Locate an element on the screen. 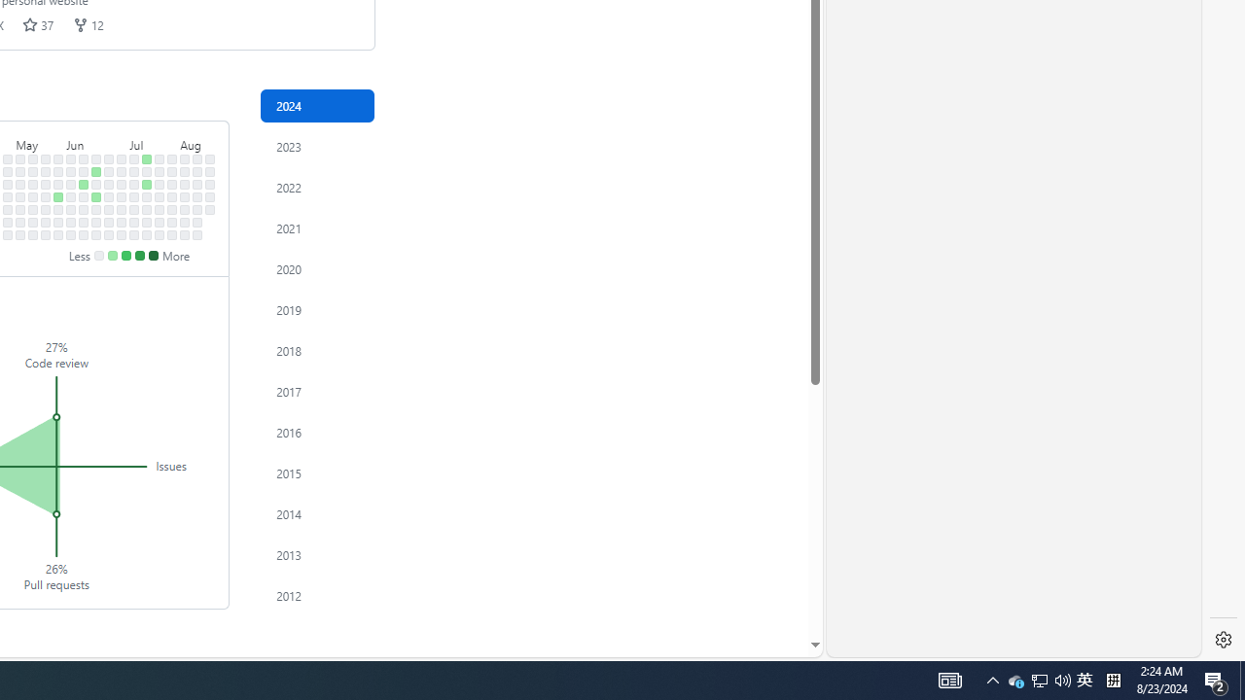 The height and width of the screenshot is (700, 1245). No contributions on May 28th. is located at coordinates (58, 185).